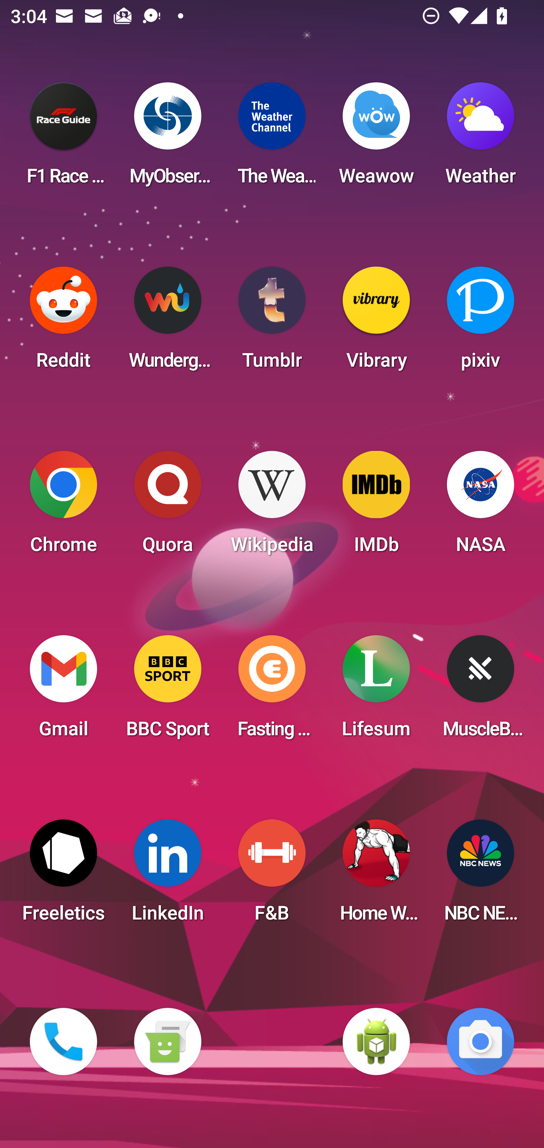  I want to click on IMDb, so click(376, 507).